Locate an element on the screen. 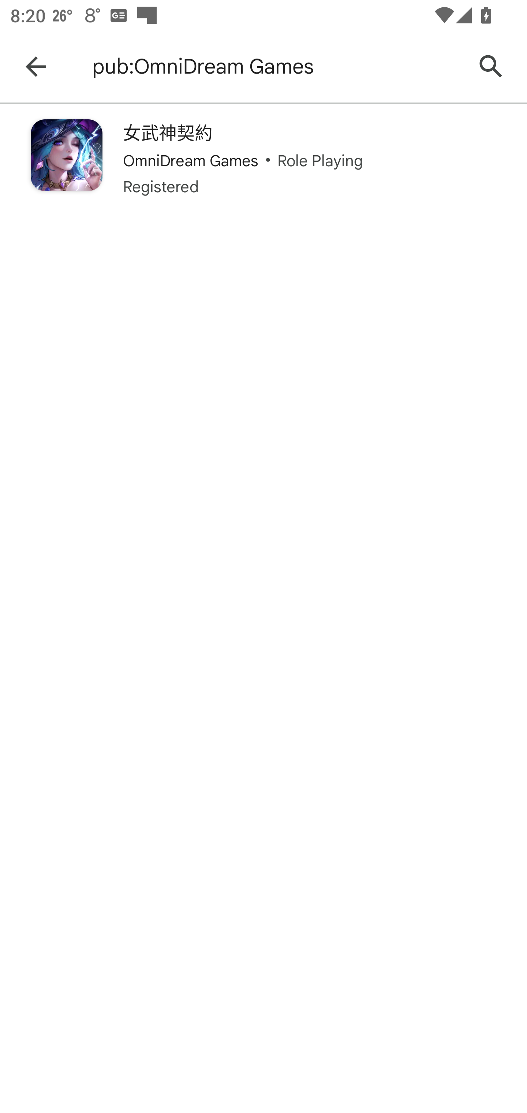 This screenshot has height=1113, width=527. 女武神契約
OmniDream Games
Role Playing
Registered
 is located at coordinates (263, 158).